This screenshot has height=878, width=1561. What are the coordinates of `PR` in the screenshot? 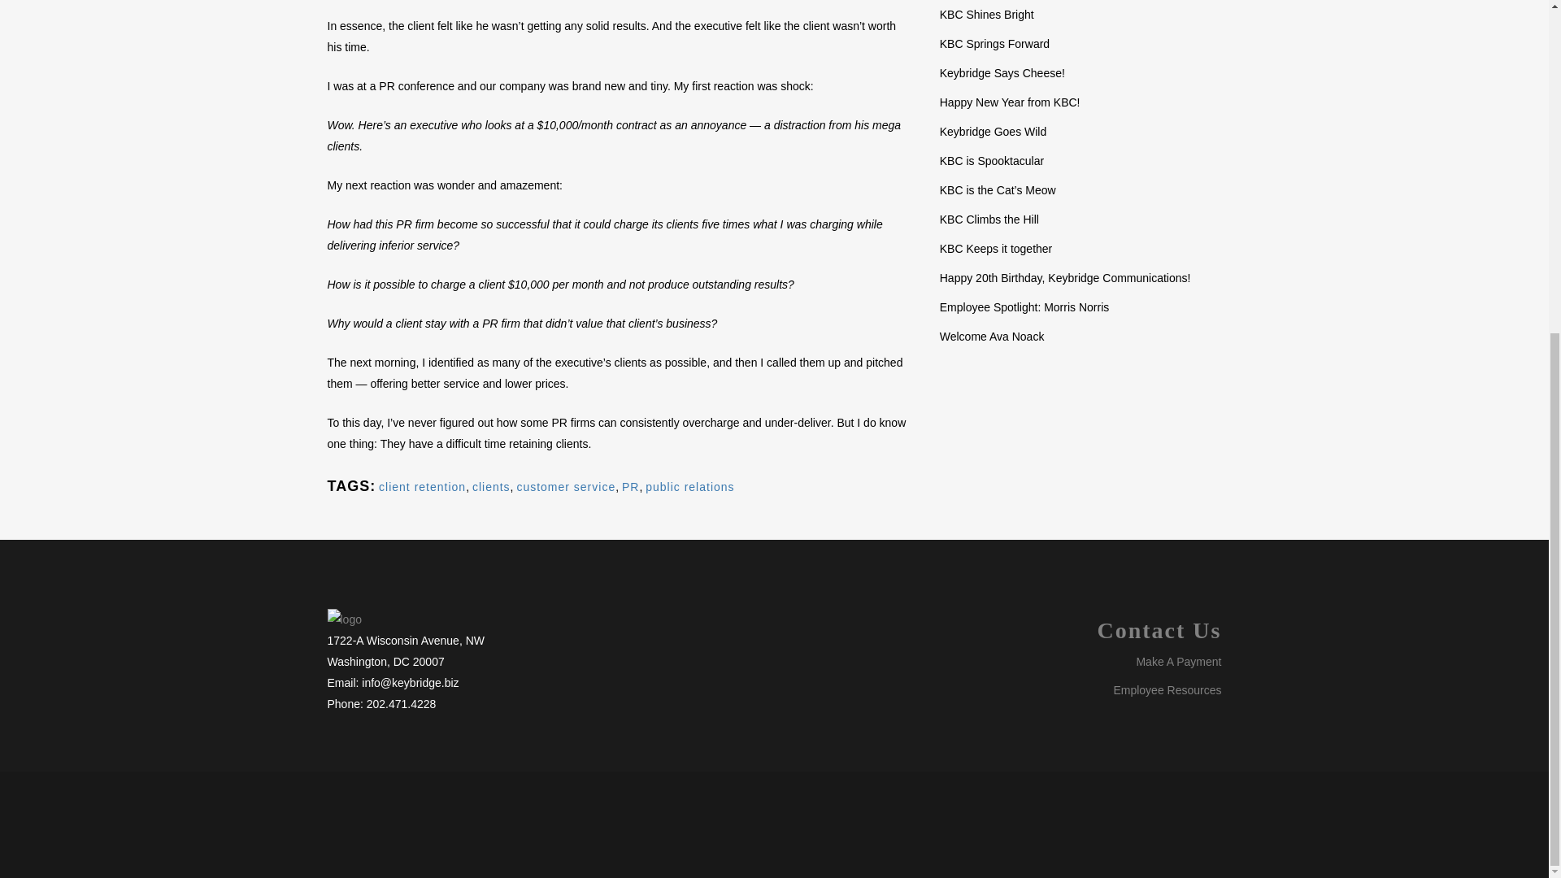 It's located at (629, 486).